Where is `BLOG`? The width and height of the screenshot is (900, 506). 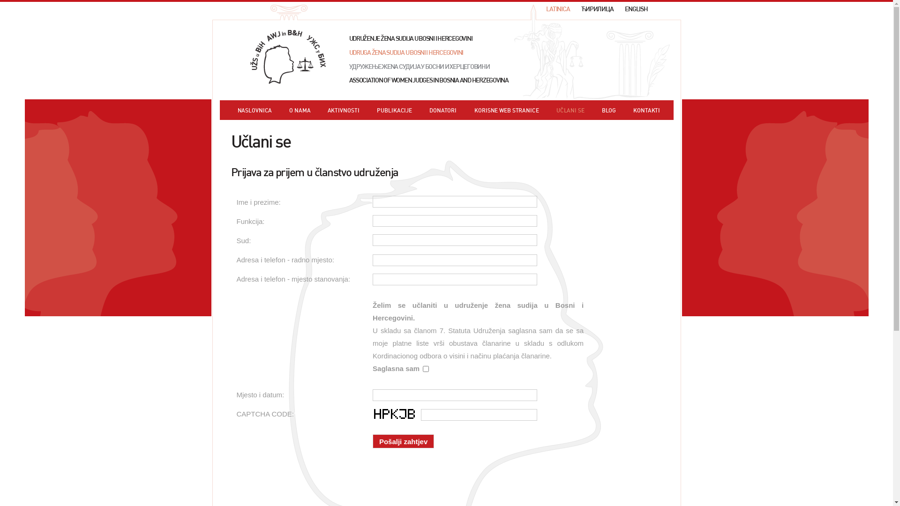
BLOG is located at coordinates (609, 111).